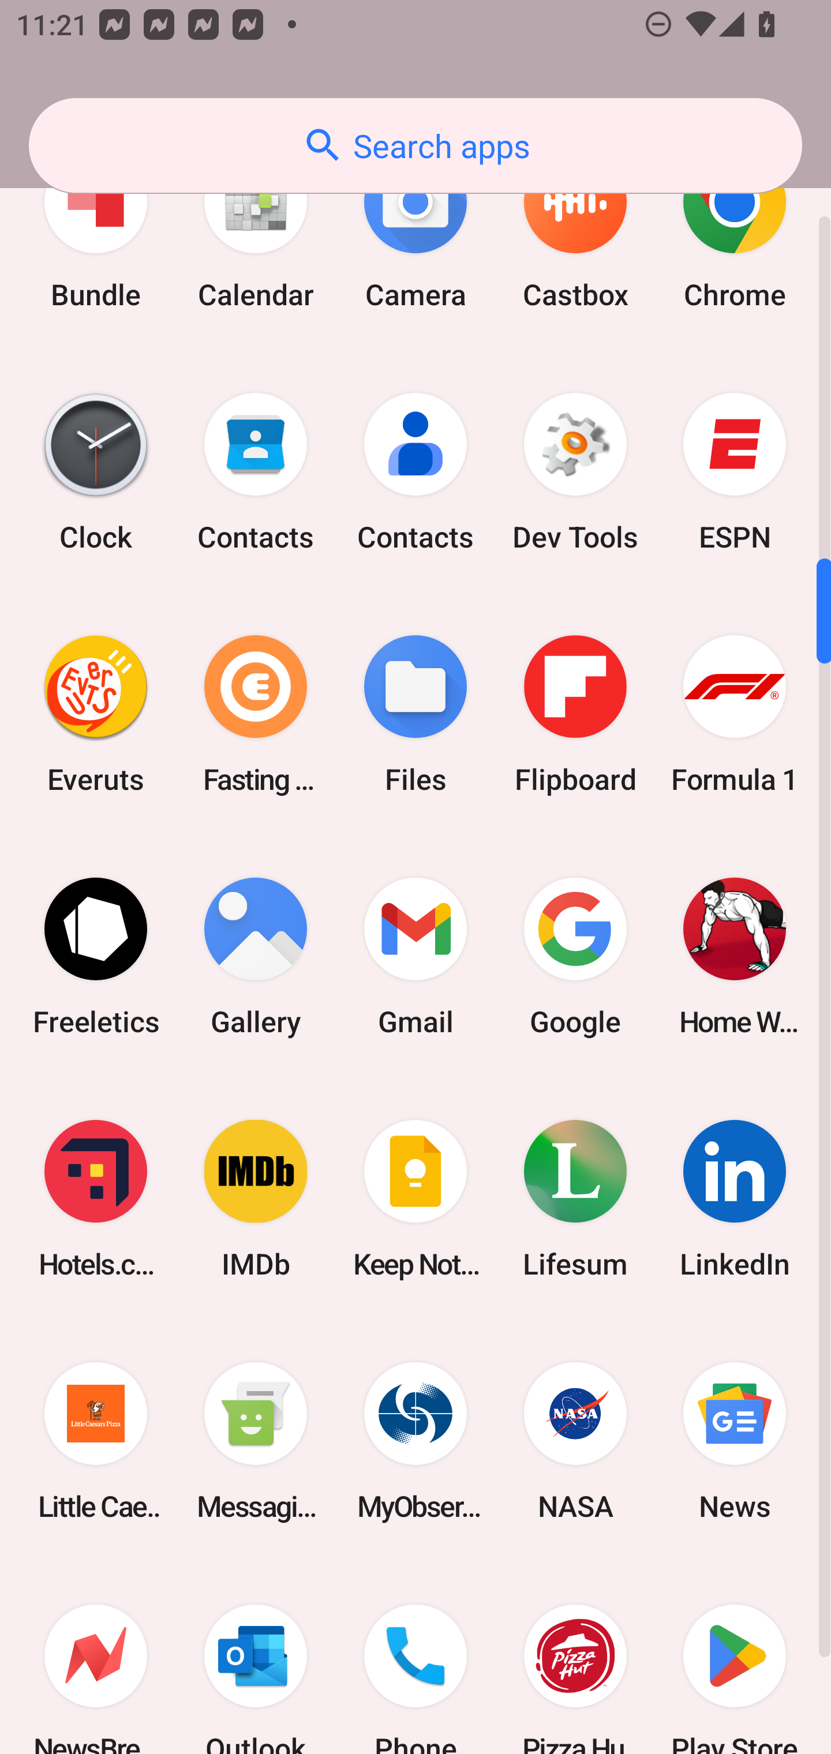 The image size is (831, 1754). Describe the element at coordinates (256, 472) in the screenshot. I see `Contacts` at that location.